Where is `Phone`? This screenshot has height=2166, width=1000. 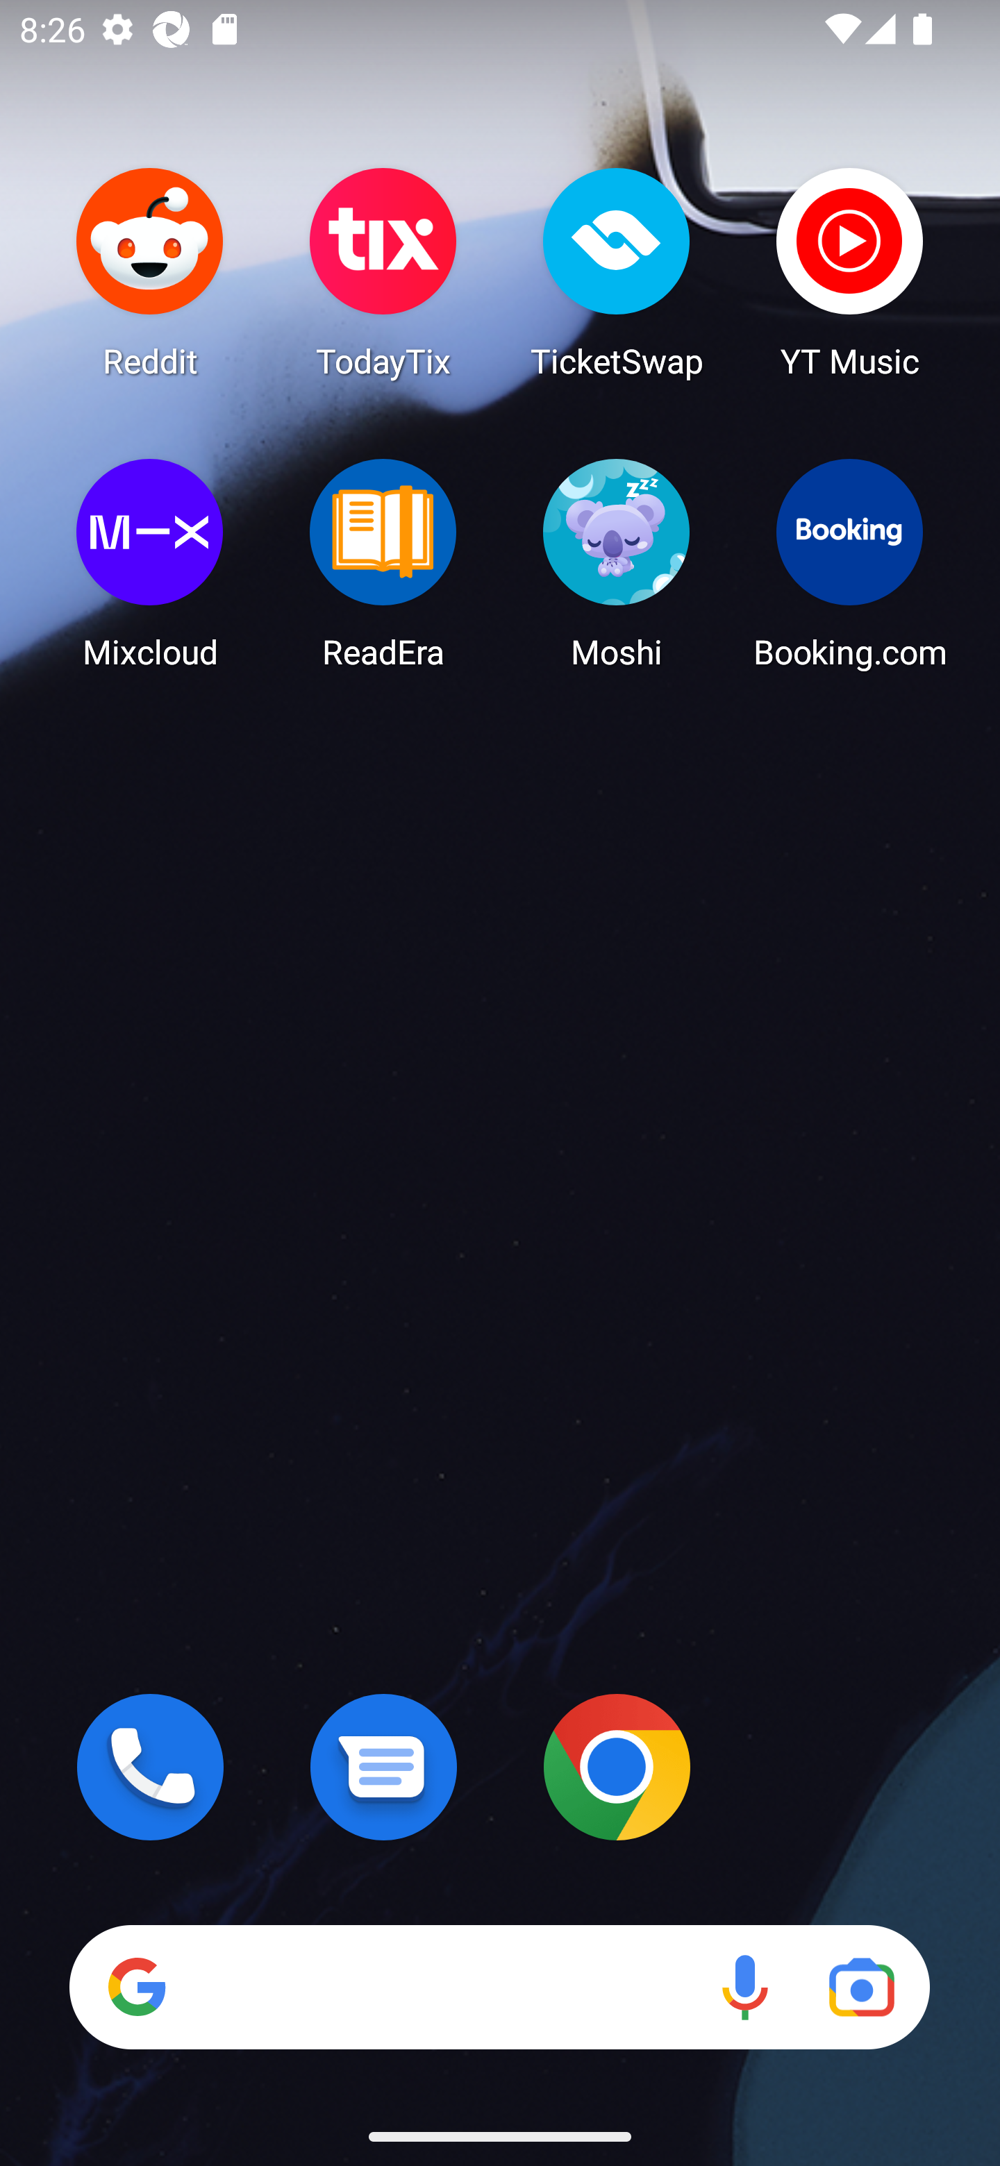
Phone is located at coordinates (150, 1767).